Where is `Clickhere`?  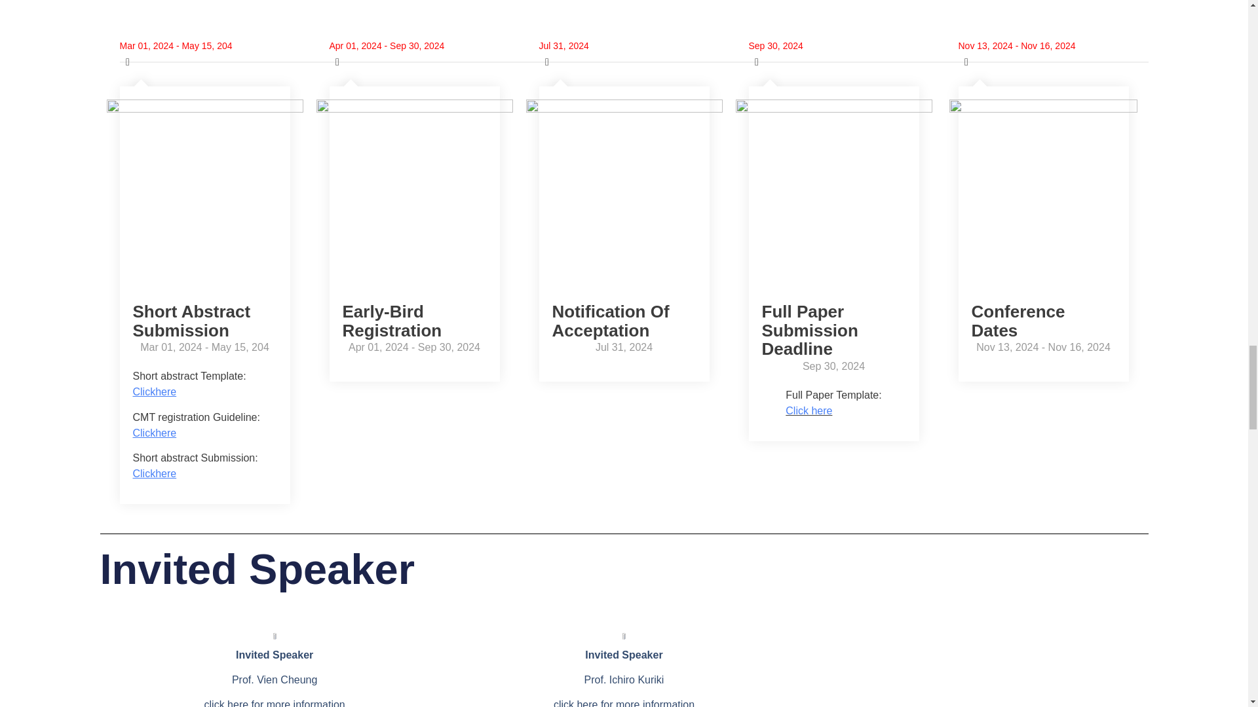
Clickhere is located at coordinates (153, 433).